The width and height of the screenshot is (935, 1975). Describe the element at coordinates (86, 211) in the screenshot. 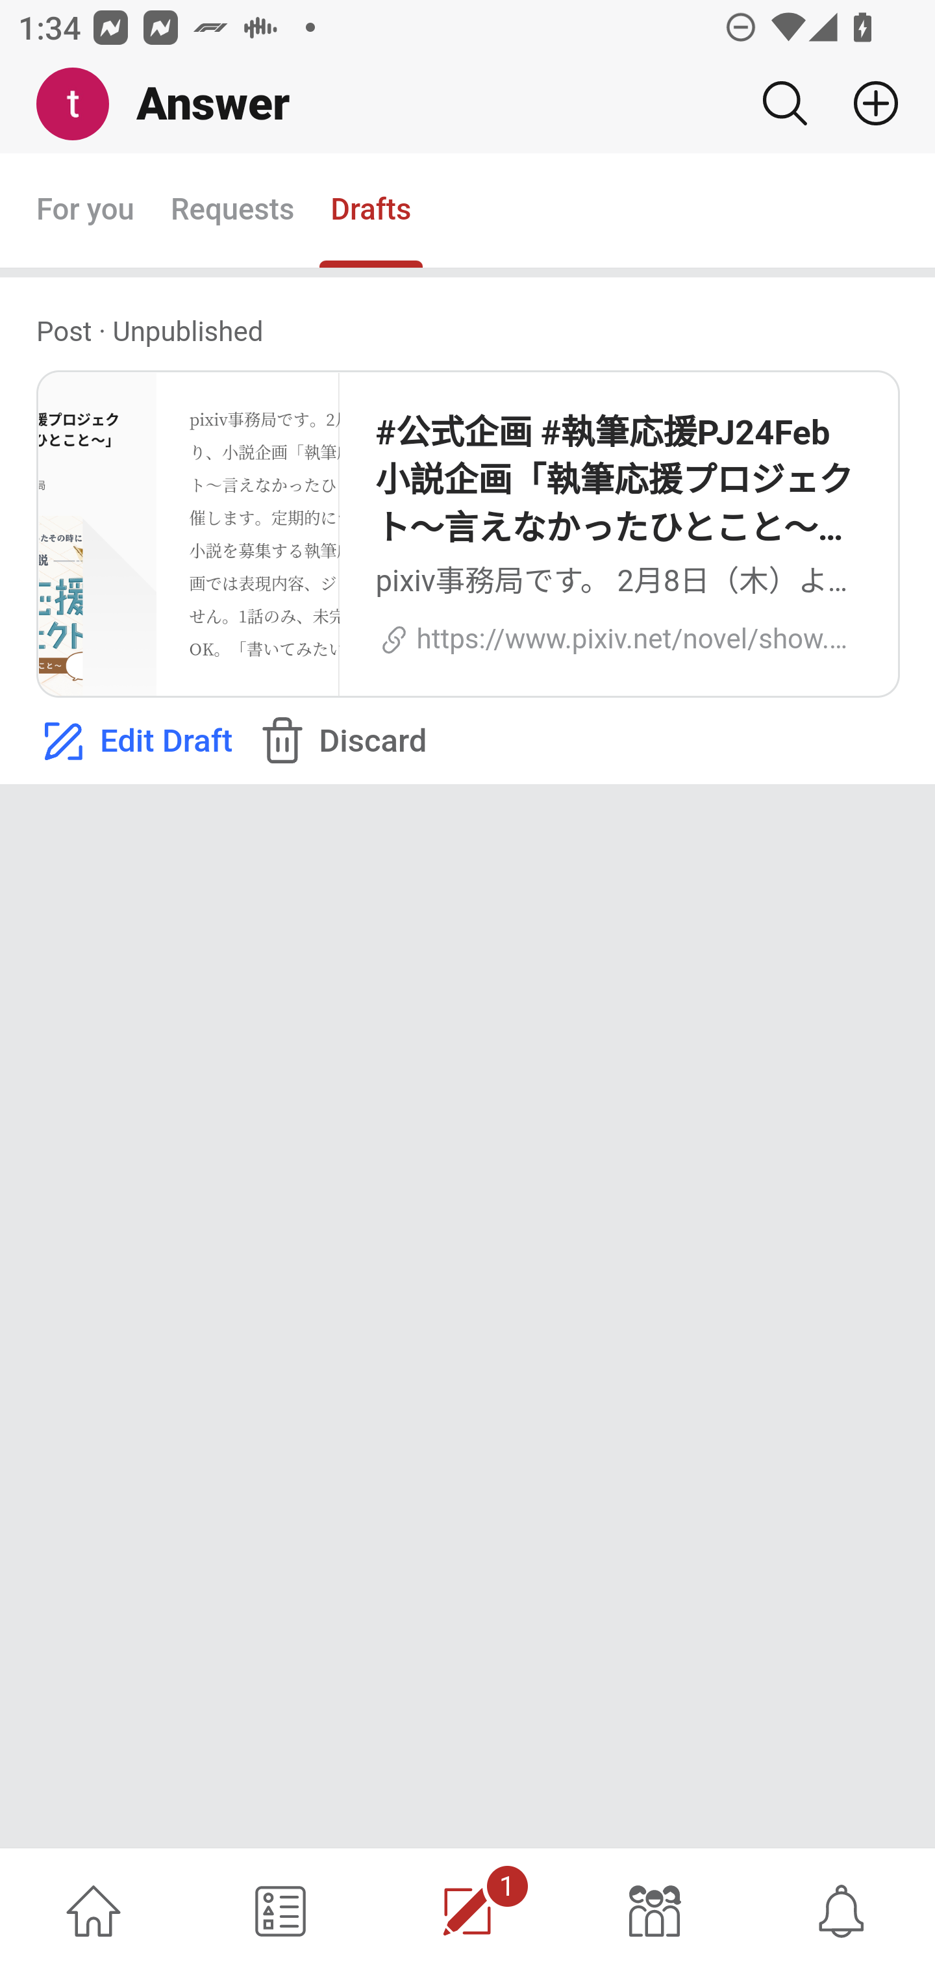

I see `For you` at that location.